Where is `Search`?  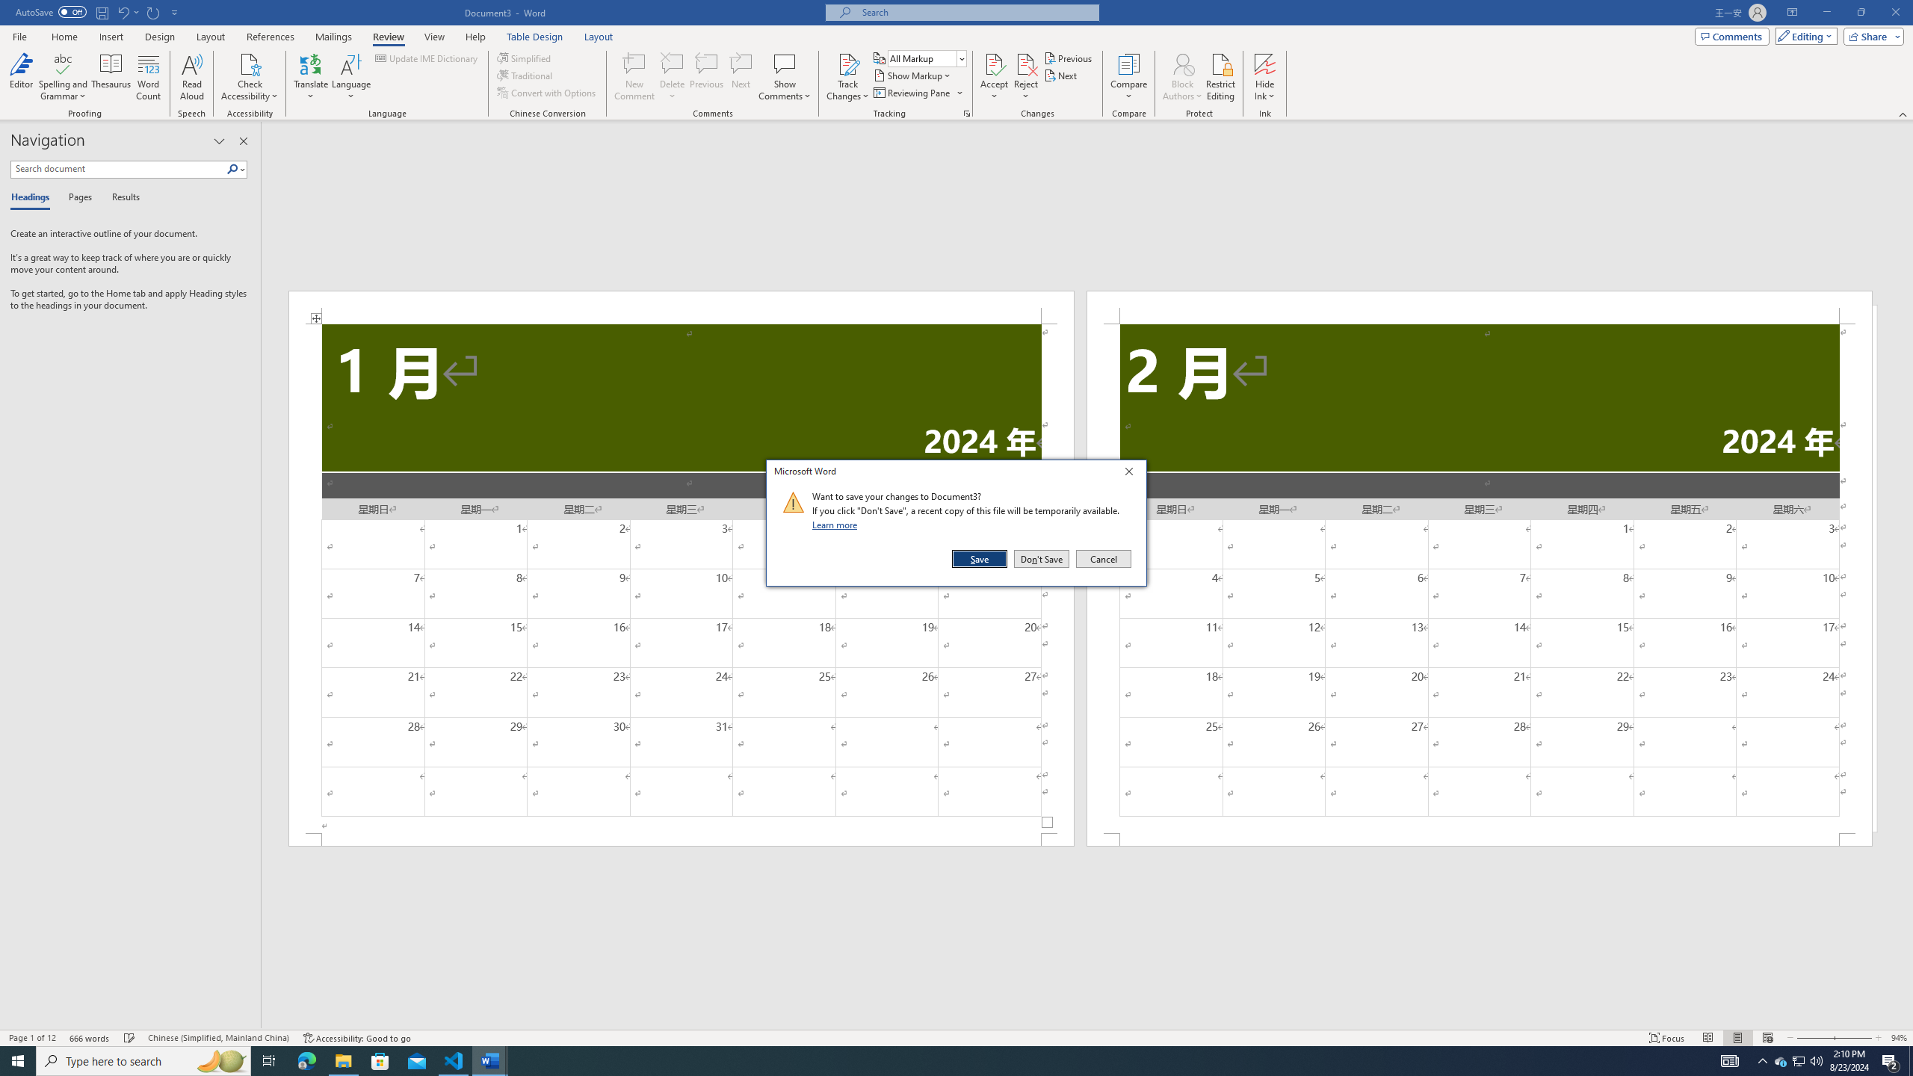
Search is located at coordinates (233, 169).